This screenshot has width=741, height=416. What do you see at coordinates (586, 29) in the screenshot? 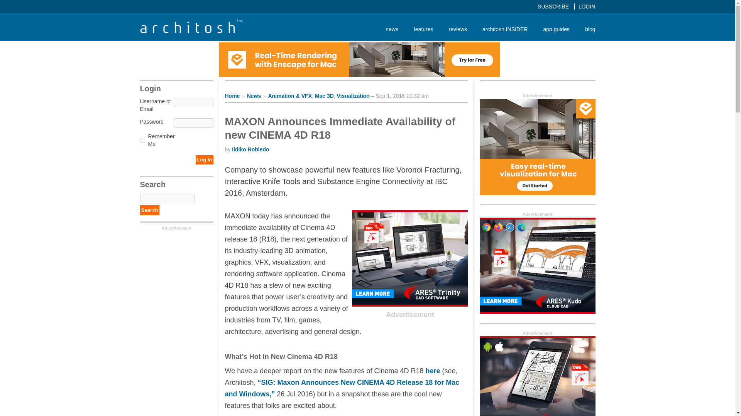
I see `blog` at bounding box center [586, 29].